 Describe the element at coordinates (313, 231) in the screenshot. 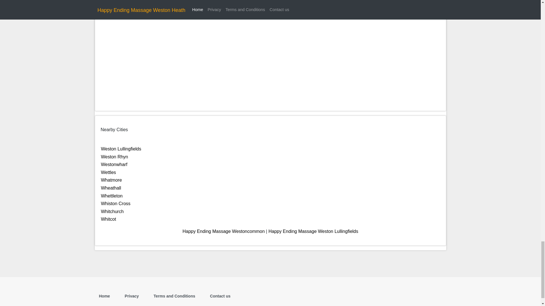

I see `Happy Ending Massage Weston Lullingfields` at that location.